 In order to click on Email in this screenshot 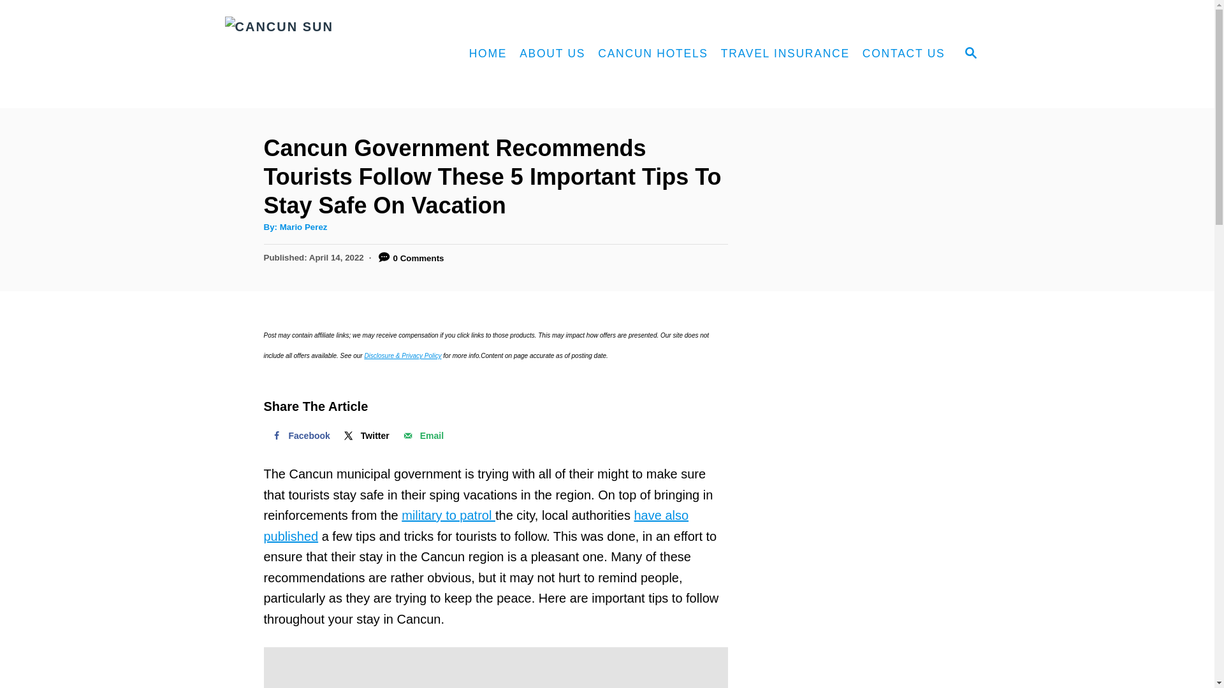, I will do `click(422, 436)`.